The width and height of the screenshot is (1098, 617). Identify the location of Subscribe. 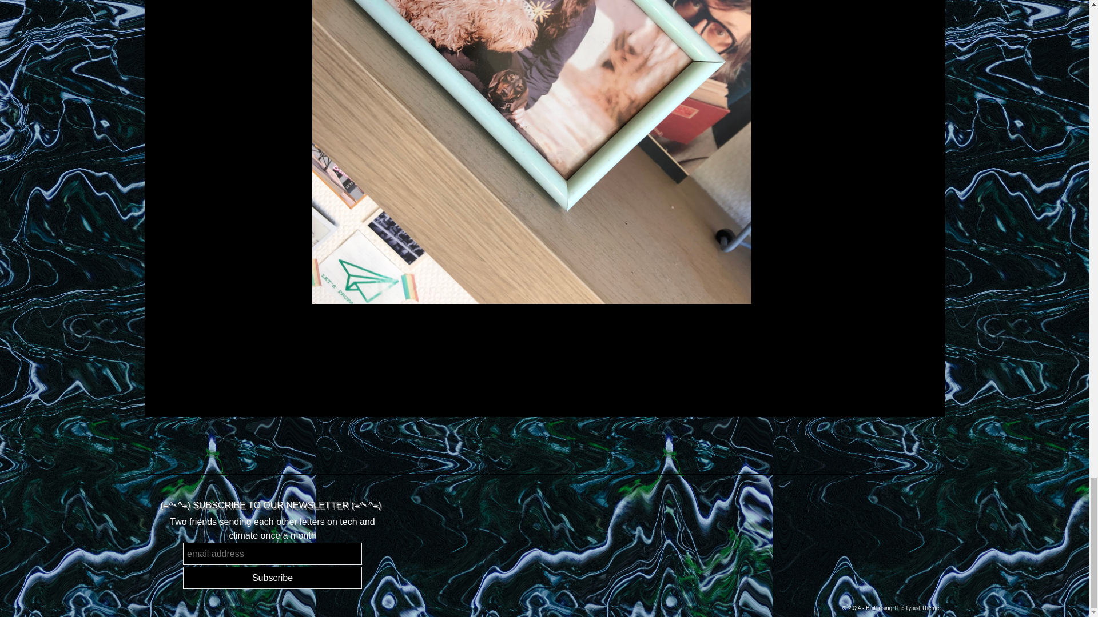
(272, 578).